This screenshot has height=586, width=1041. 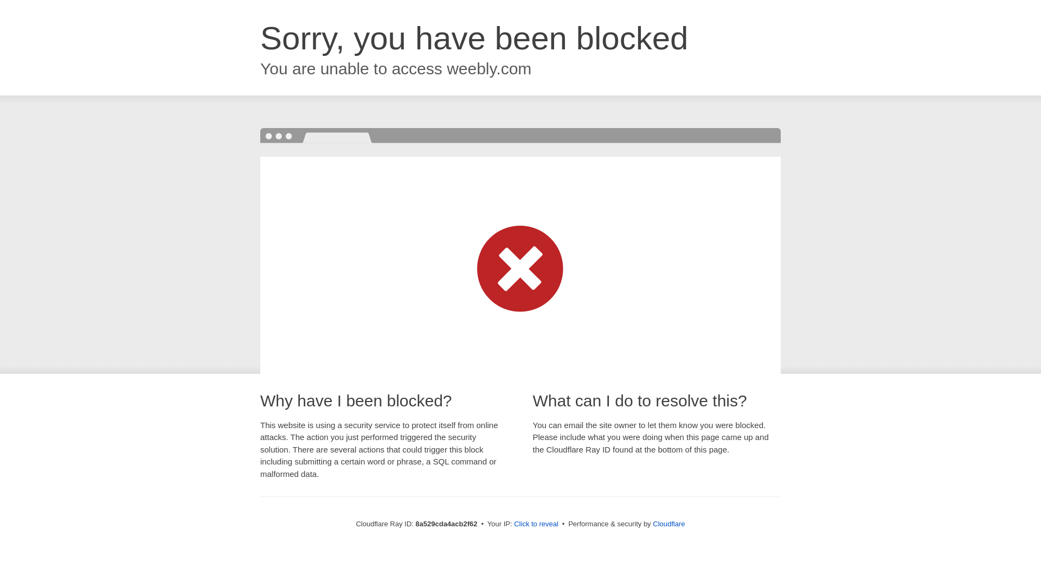 I want to click on Click to reveal, so click(x=536, y=524).